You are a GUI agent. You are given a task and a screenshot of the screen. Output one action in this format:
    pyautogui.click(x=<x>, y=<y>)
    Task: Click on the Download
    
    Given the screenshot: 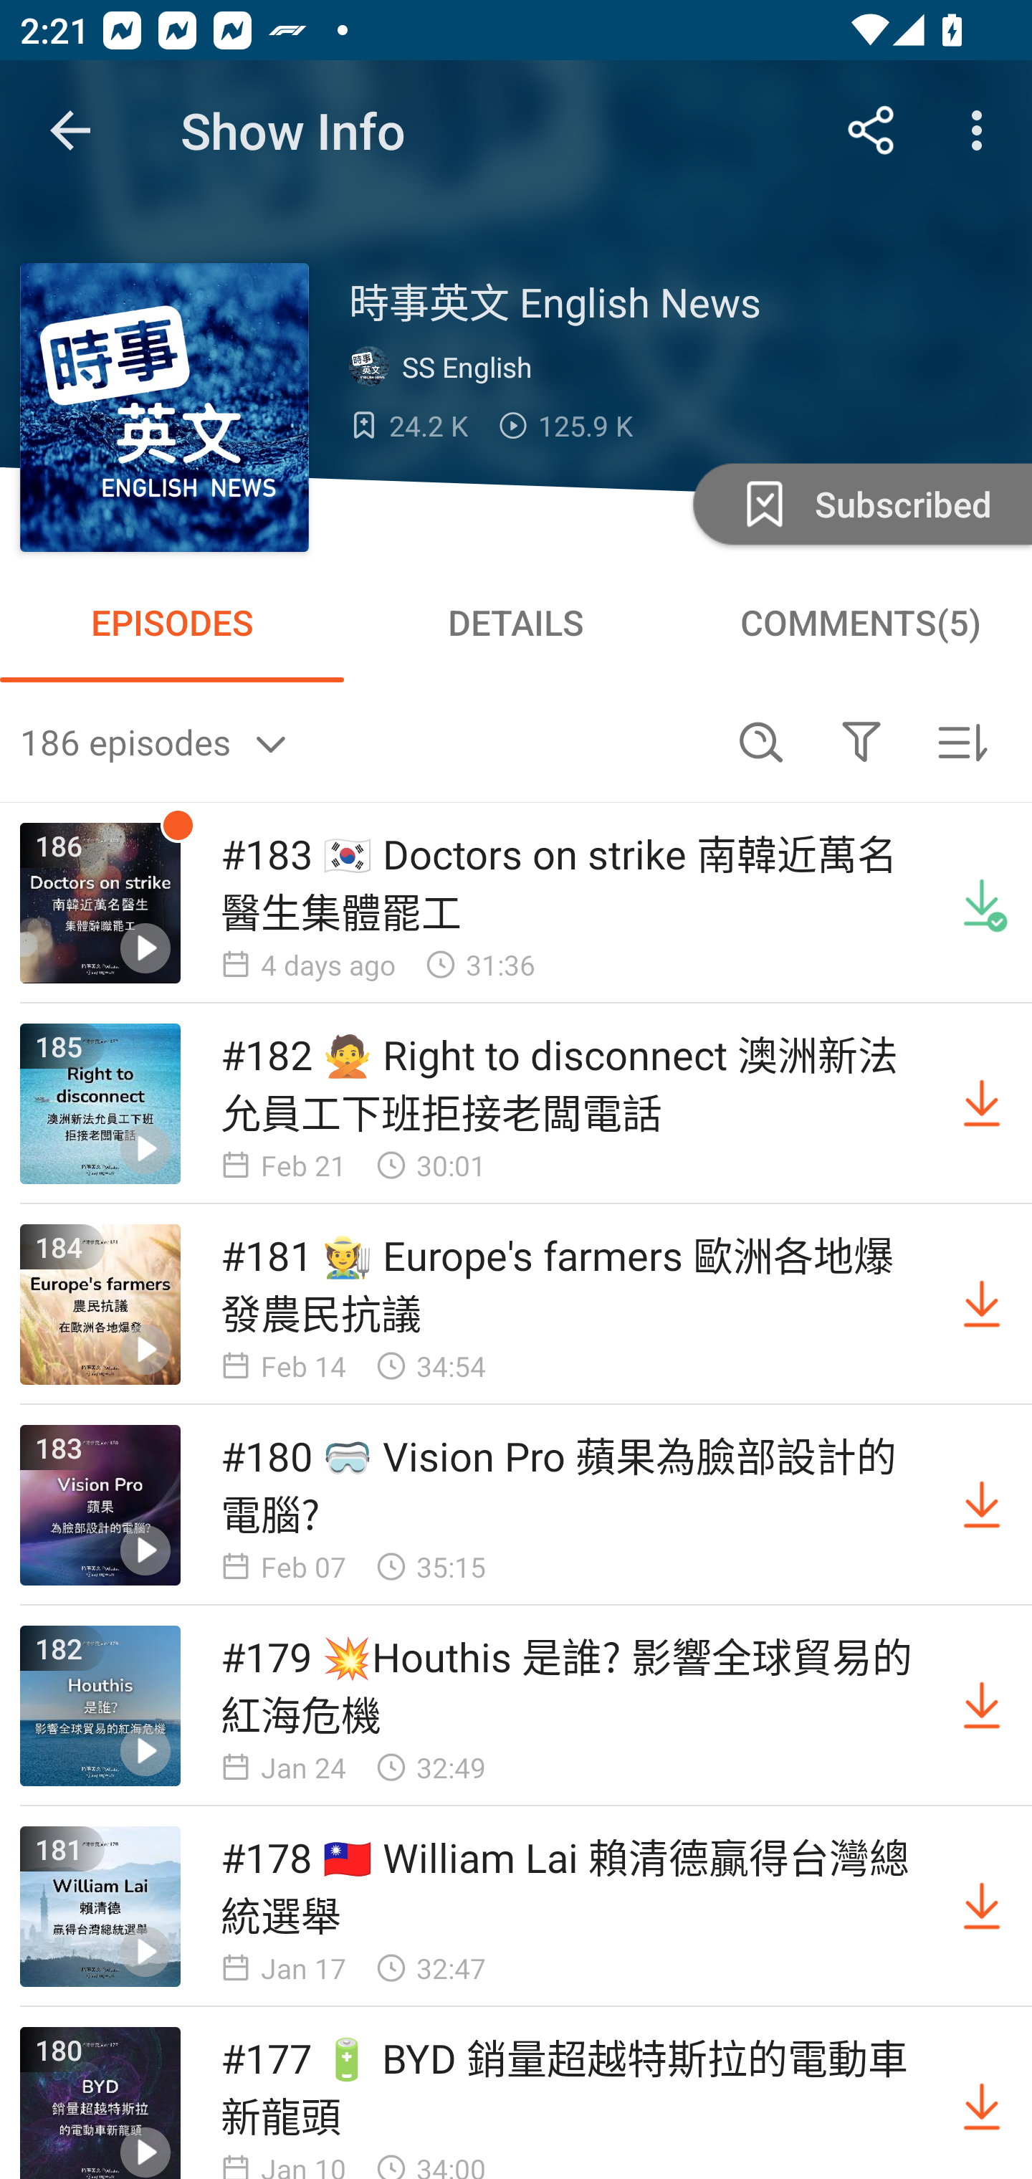 What is the action you would take?
    pyautogui.click(x=982, y=1305)
    